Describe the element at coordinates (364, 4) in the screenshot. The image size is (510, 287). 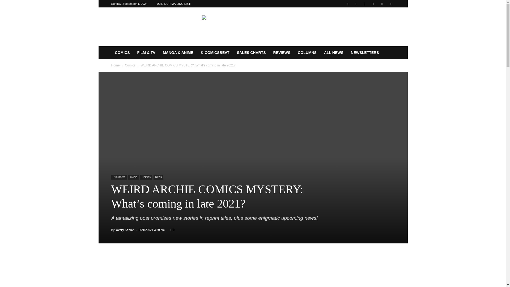
I see `Instagram` at that location.